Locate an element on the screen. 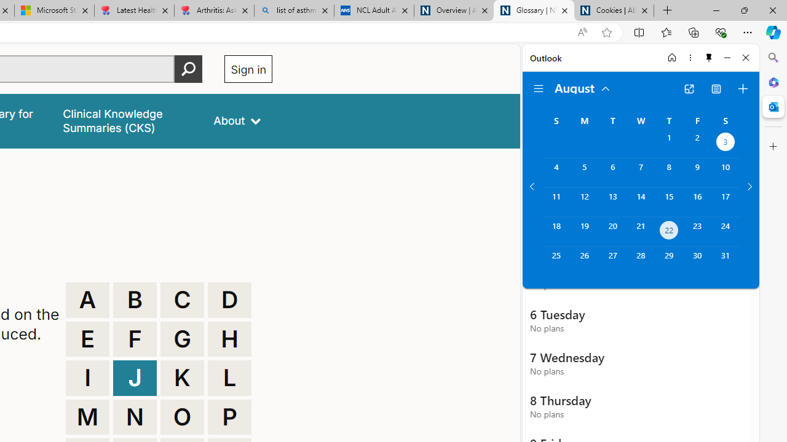 Image resolution: width=787 pixels, height=442 pixels. Sunday, August 25, 2024.  is located at coordinates (556, 262).